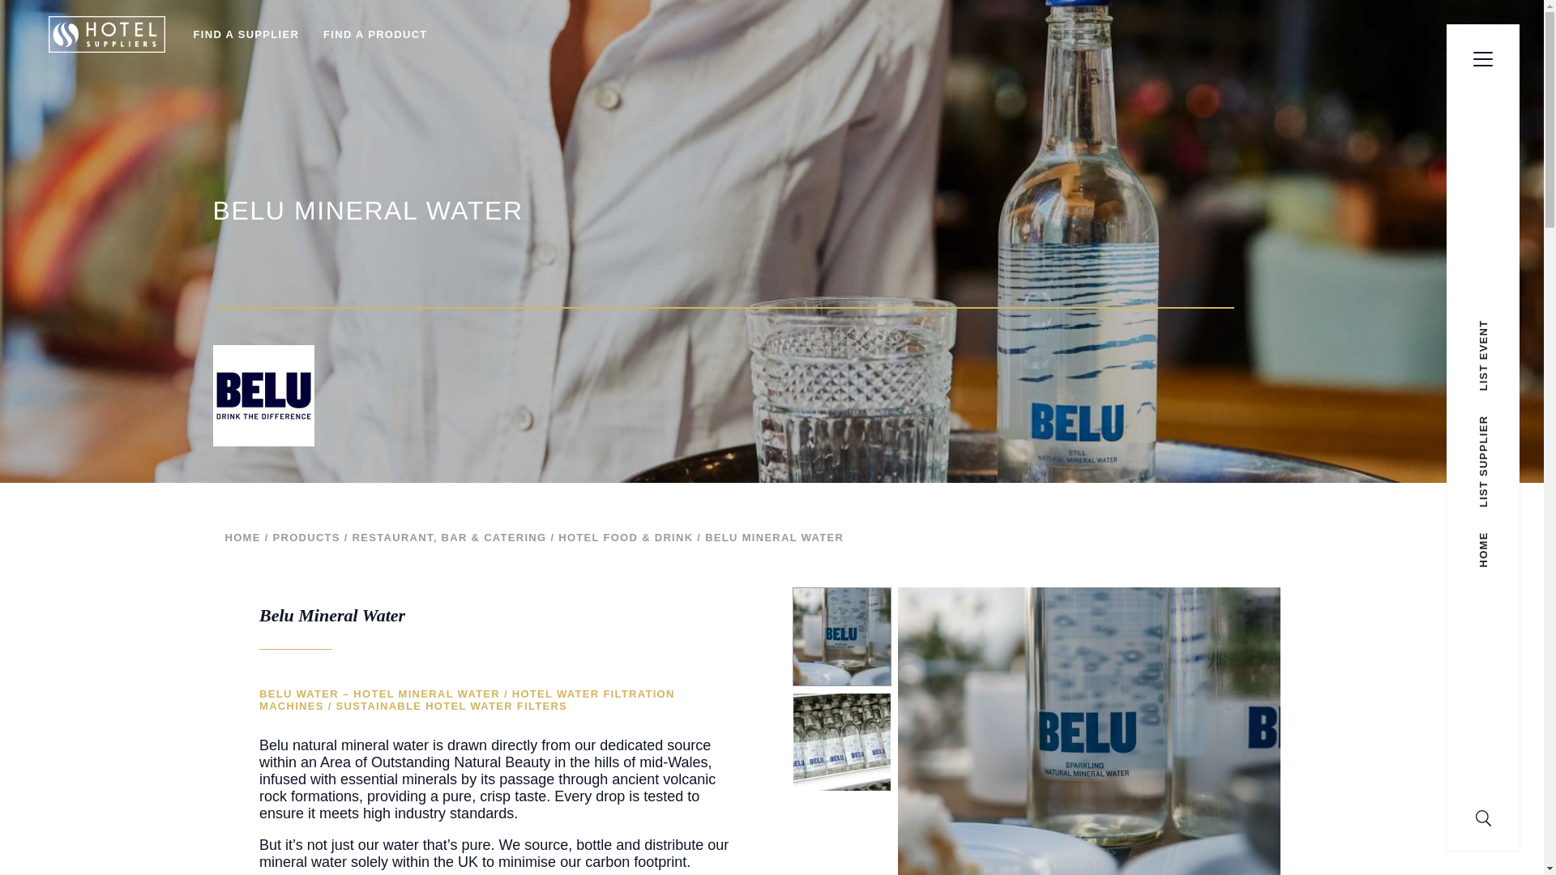  Describe the element at coordinates (374, 34) in the screenshot. I see `FIND A PRODUCT` at that location.